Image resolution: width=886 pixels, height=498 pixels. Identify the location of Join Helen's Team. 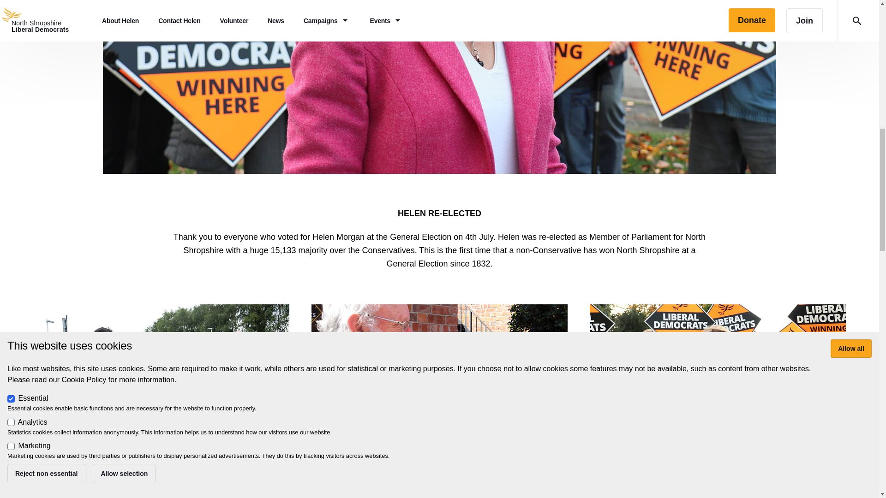
(718, 477).